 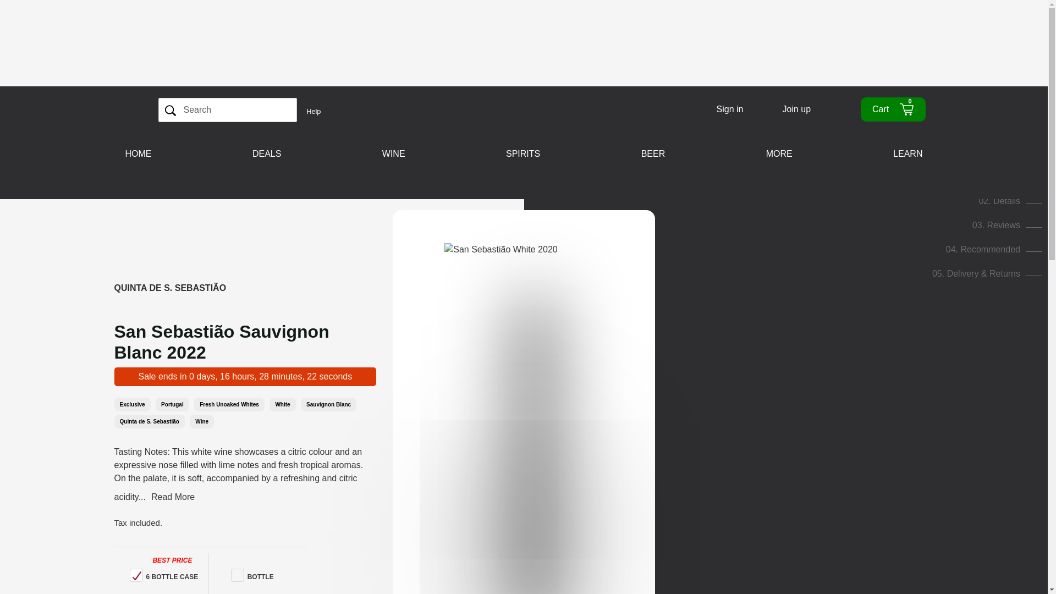 What do you see at coordinates (267, 153) in the screenshot?
I see `DEALS` at bounding box center [267, 153].